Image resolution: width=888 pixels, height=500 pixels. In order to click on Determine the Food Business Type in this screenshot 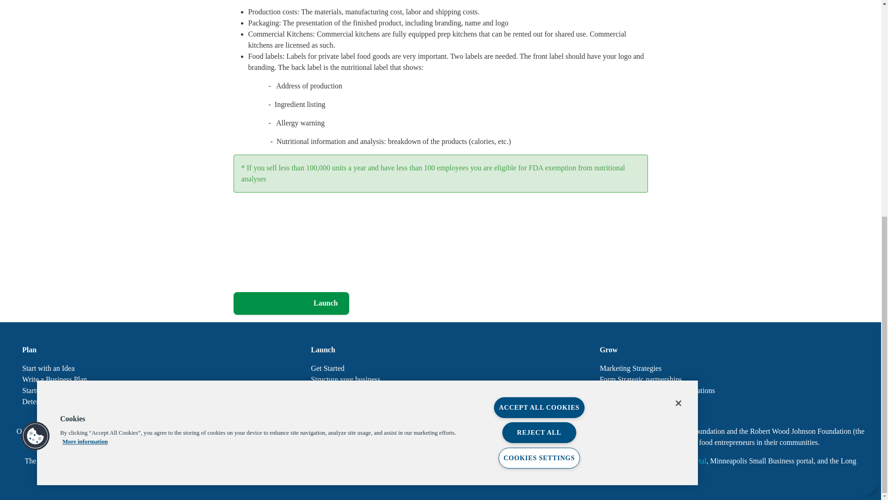, I will do `click(152, 402)`.